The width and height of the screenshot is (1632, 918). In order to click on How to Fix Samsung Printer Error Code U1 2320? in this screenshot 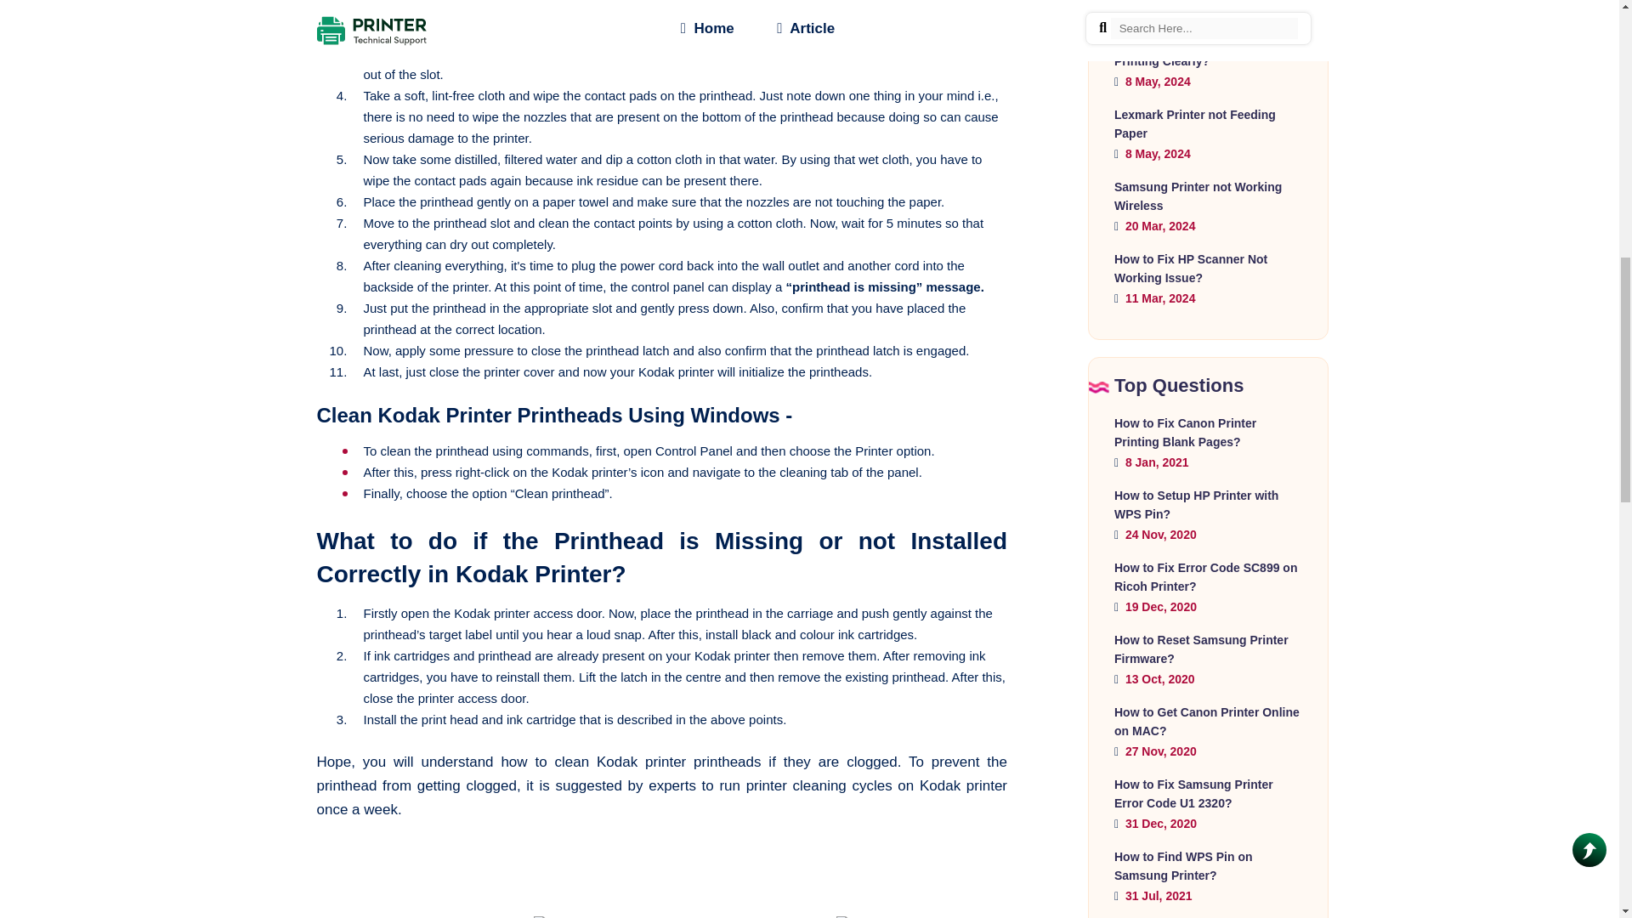, I will do `click(1193, 793)`.